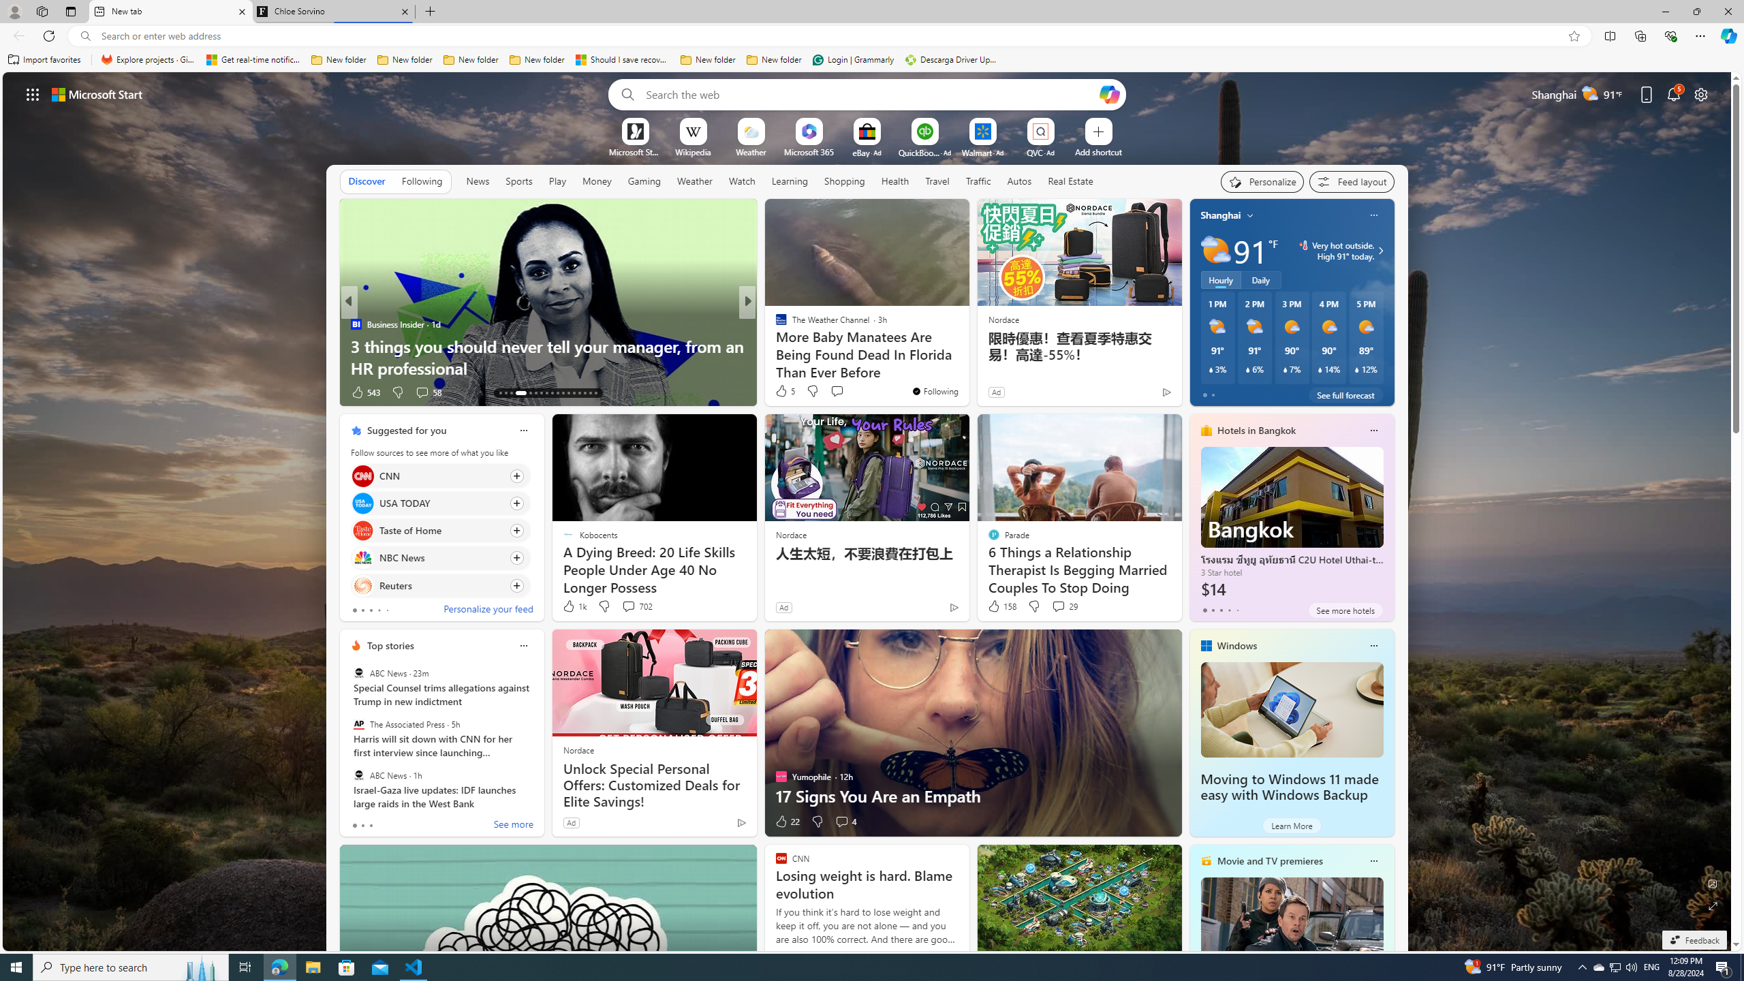 The width and height of the screenshot is (1744, 981). Describe the element at coordinates (574, 606) in the screenshot. I see `1k Like` at that location.